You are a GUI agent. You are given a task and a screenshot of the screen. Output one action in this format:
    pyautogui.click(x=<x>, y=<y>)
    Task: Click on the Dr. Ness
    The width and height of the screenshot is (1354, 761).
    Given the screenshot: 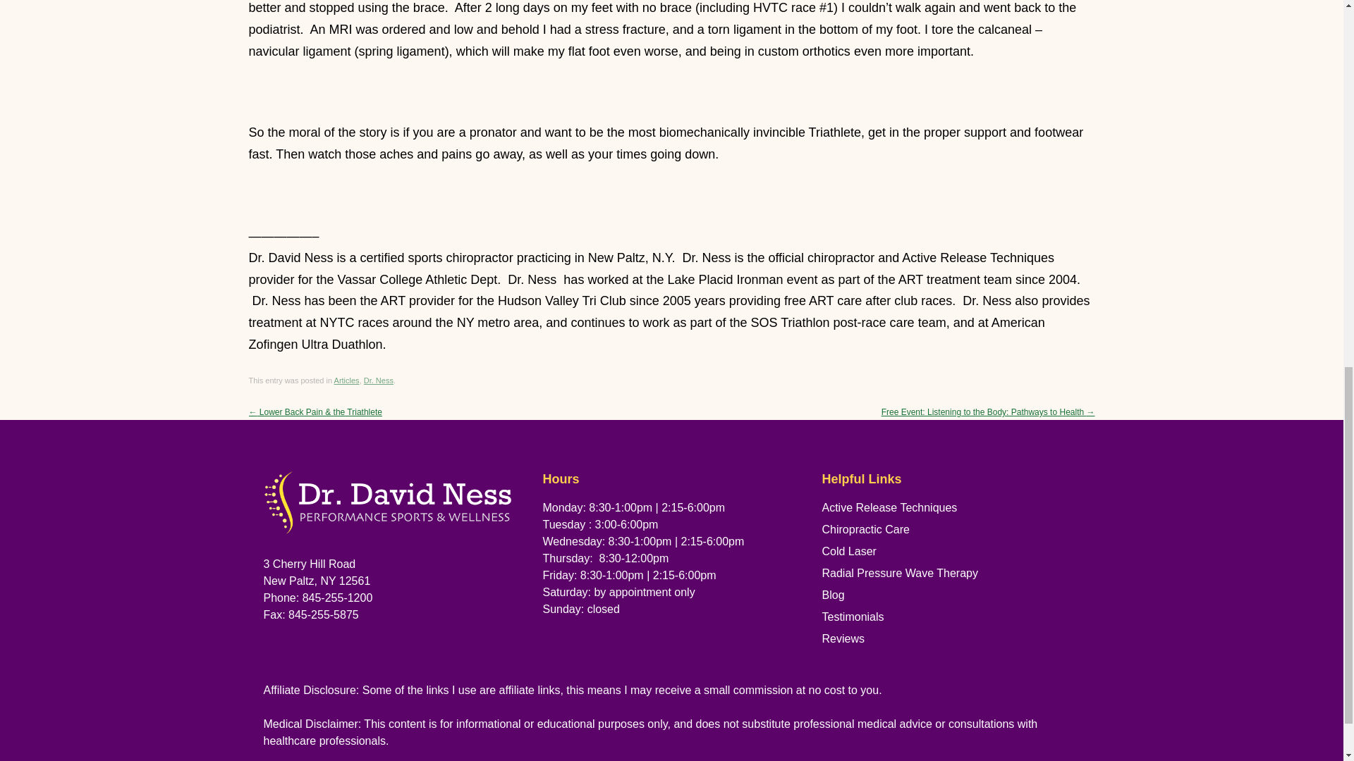 What is the action you would take?
    pyautogui.click(x=379, y=380)
    